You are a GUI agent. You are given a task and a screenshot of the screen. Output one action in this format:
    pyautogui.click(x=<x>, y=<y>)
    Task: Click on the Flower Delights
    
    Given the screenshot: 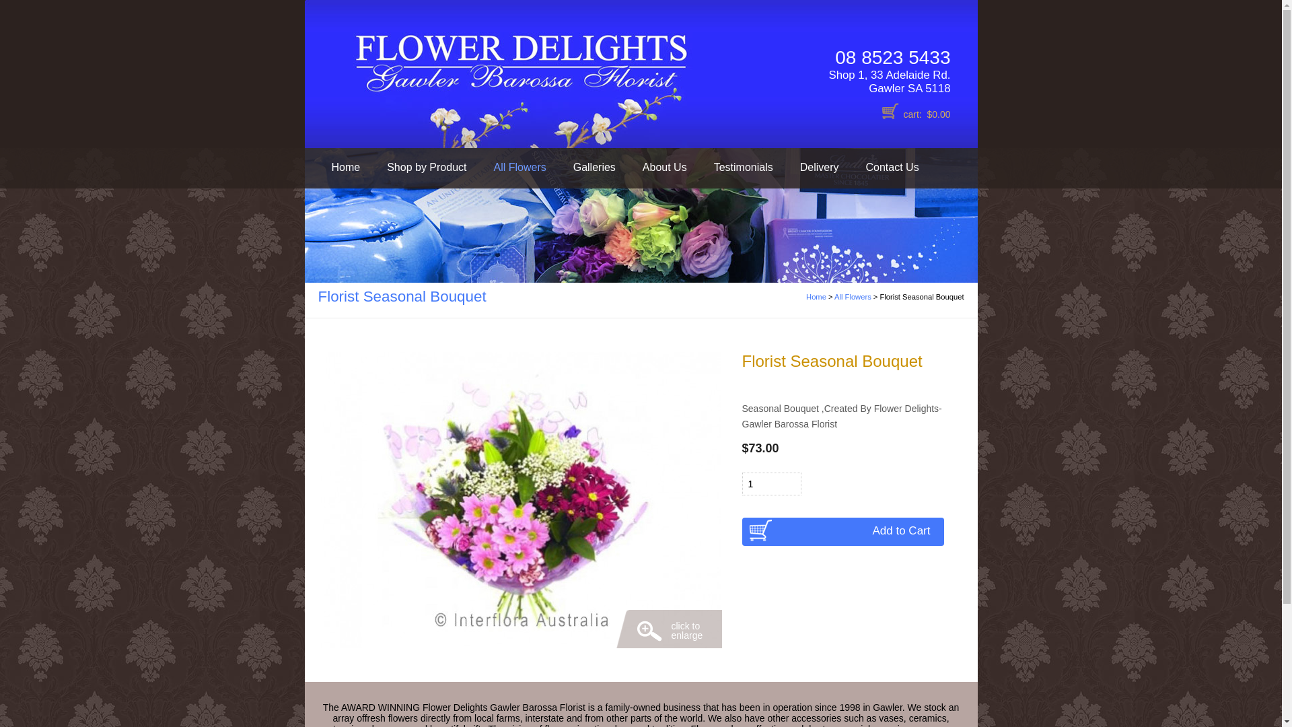 What is the action you would take?
    pyautogui.click(x=405, y=74)
    